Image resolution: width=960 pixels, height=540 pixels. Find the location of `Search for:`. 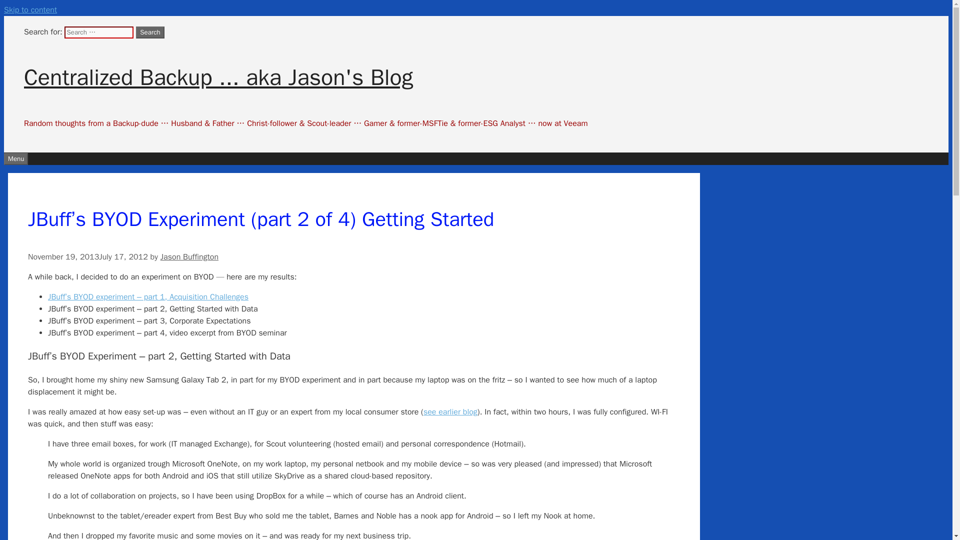

Search for: is located at coordinates (98, 32).